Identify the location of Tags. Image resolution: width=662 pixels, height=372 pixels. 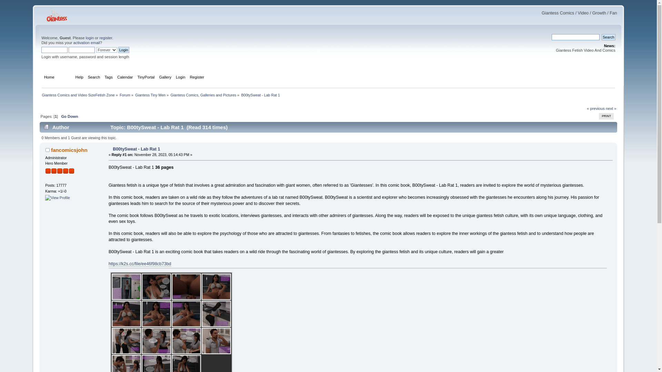
(110, 77).